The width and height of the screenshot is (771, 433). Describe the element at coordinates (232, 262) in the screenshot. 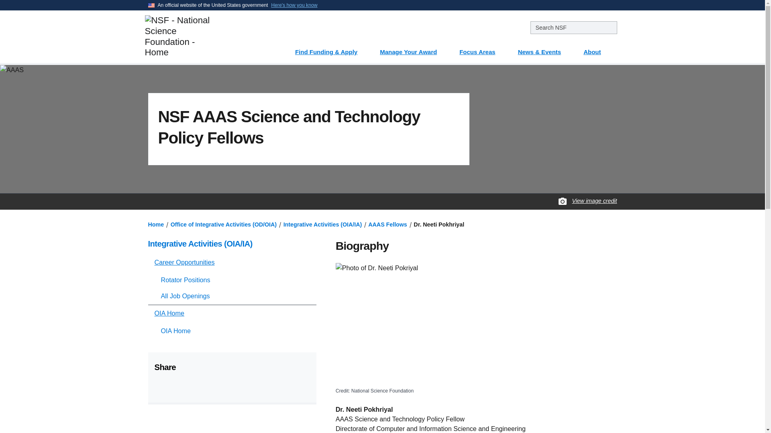

I see `Career Opportunities` at that location.